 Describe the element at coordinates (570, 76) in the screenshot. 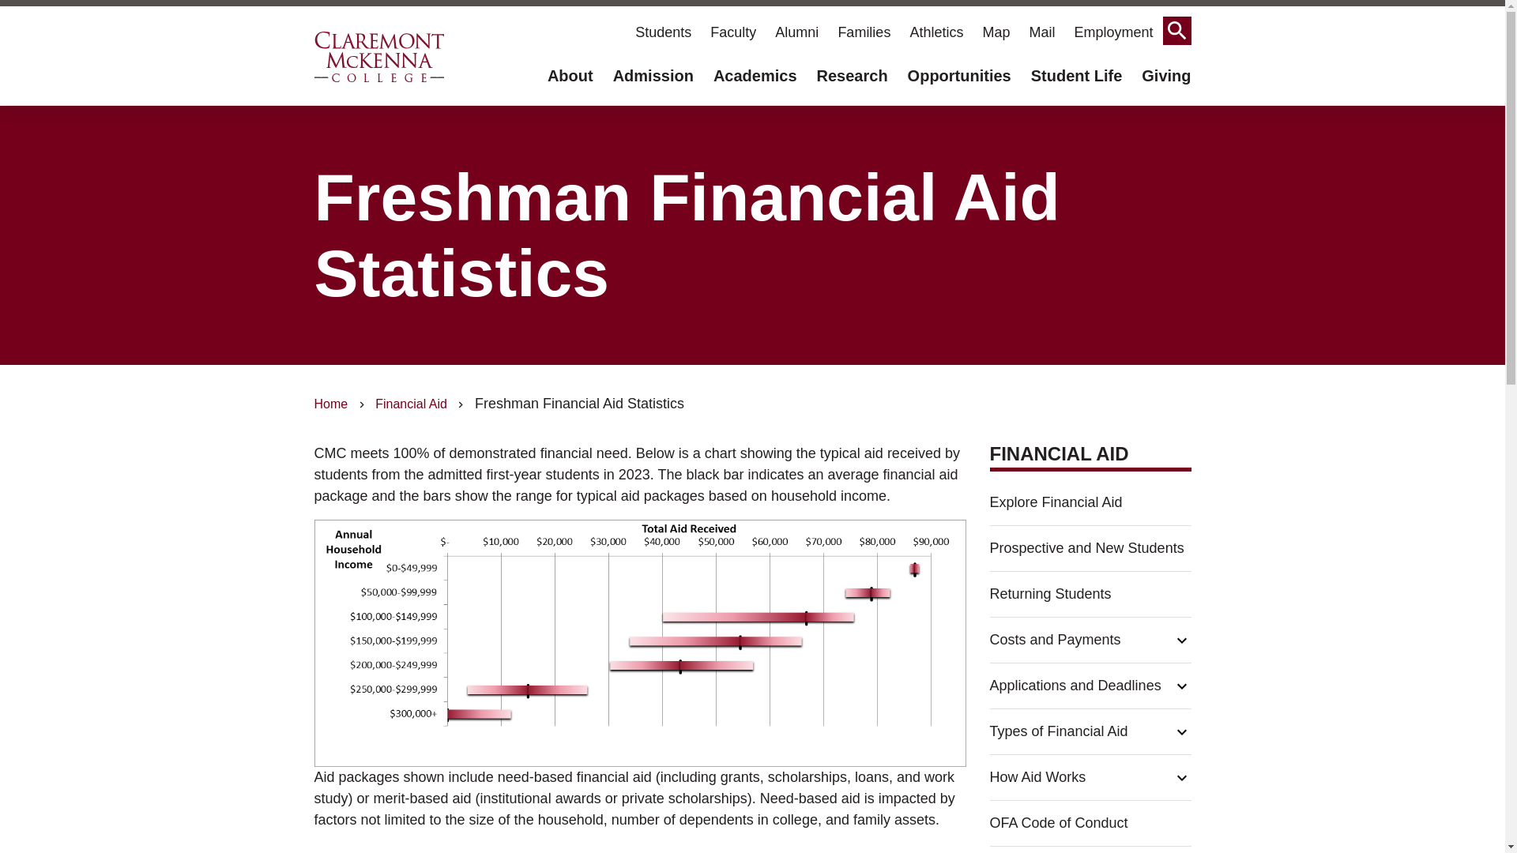

I see `About` at that location.